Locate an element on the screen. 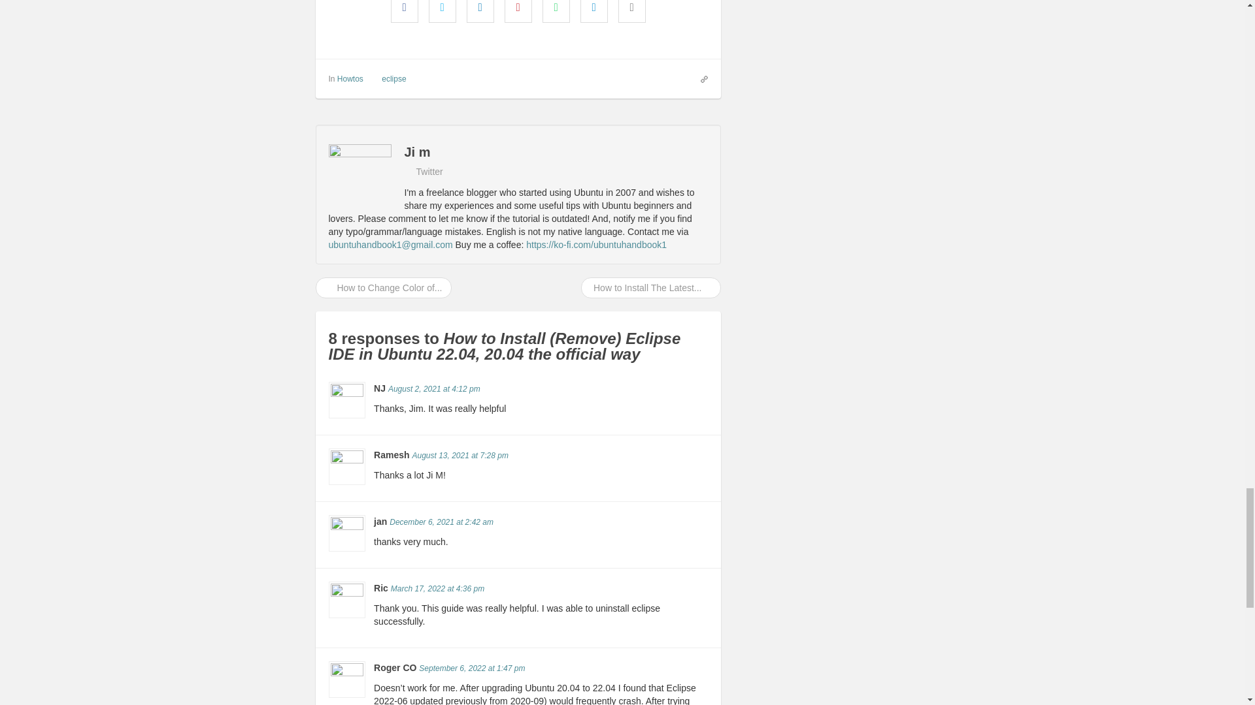  Permalink is located at coordinates (472, 668).